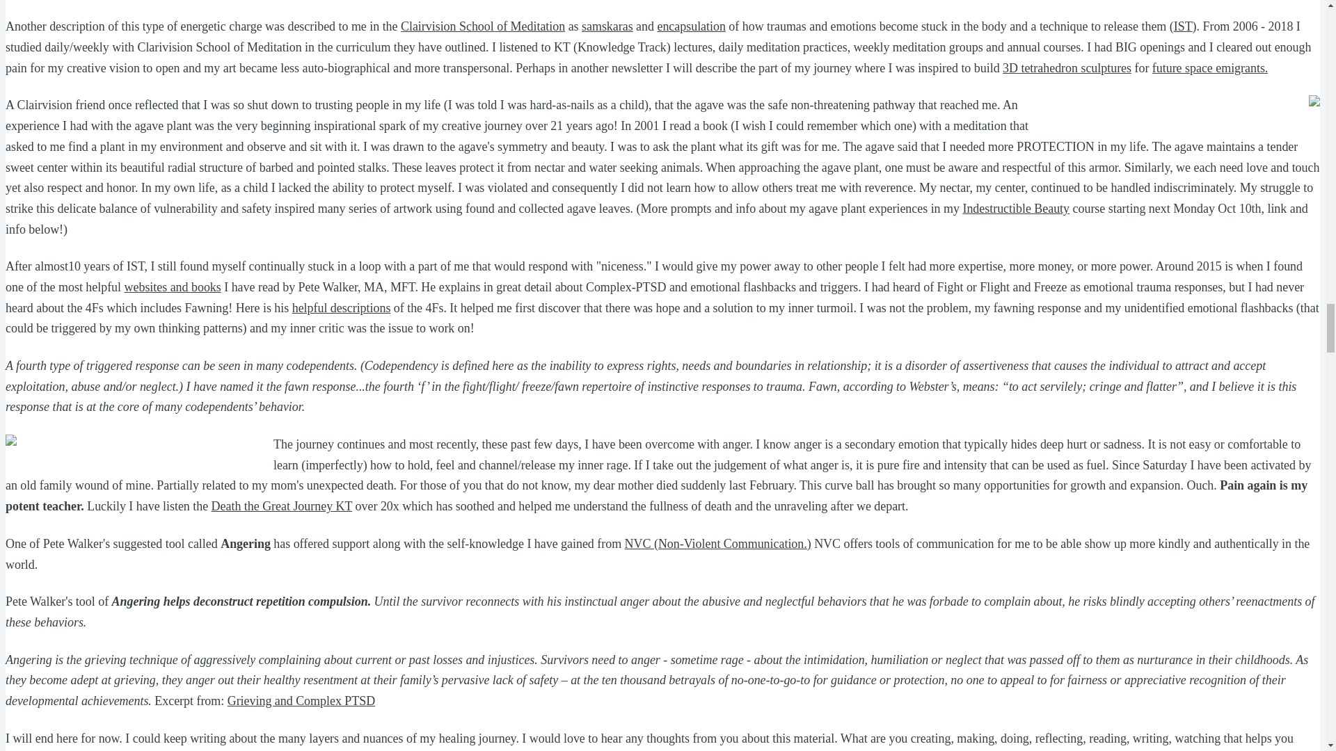  What do you see at coordinates (173, 286) in the screenshot?
I see `websites and books` at bounding box center [173, 286].